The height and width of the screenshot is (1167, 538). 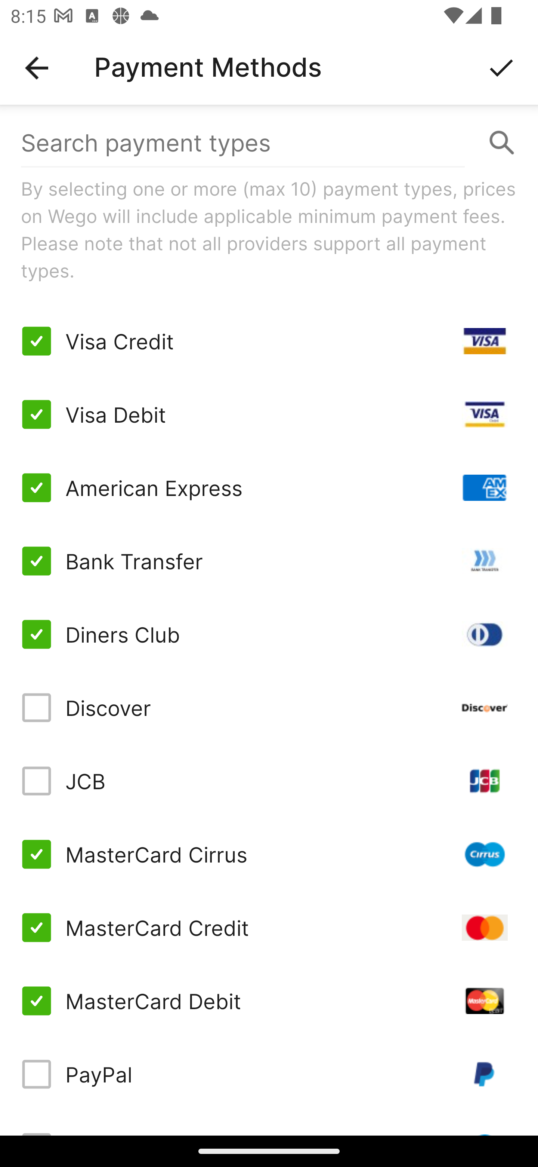 What do you see at coordinates (269, 634) in the screenshot?
I see `Diners Club` at bounding box center [269, 634].